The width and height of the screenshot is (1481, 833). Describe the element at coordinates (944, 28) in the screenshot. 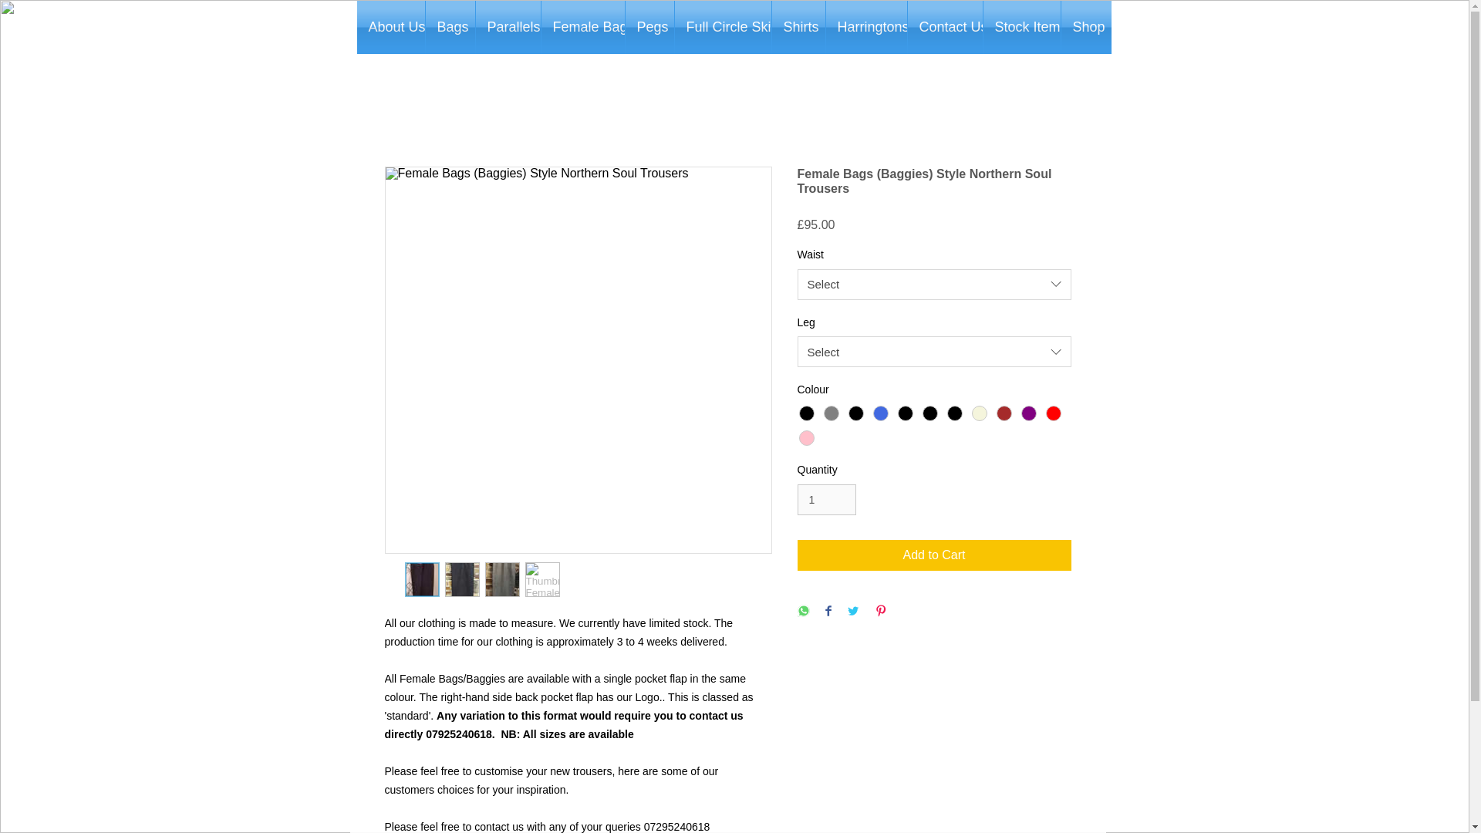

I see `Contact Us` at that location.